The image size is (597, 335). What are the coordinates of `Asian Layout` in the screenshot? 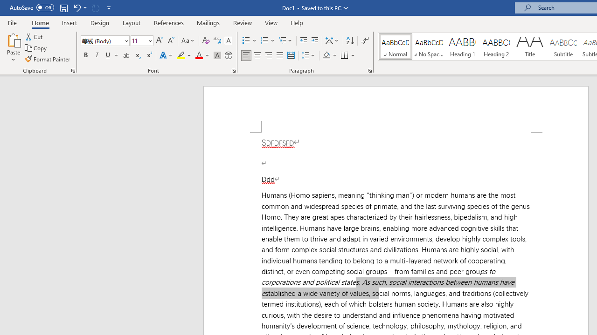 It's located at (332, 41).